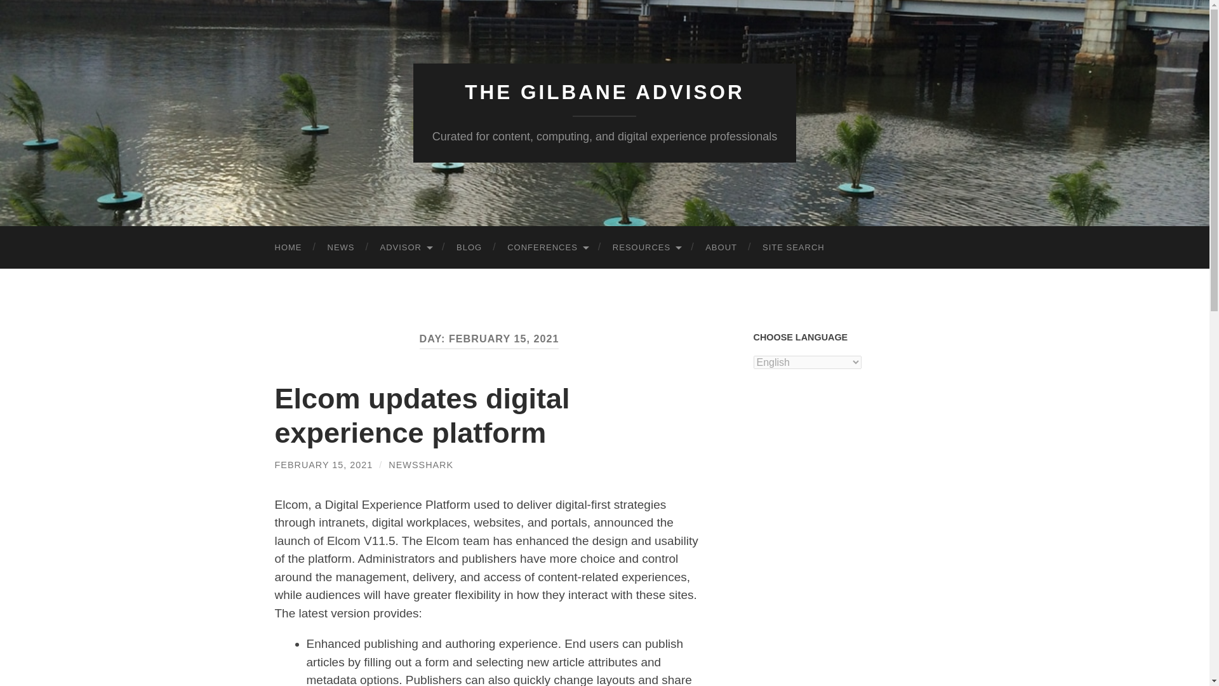 The height and width of the screenshot is (686, 1219). What do you see at coordinates (421, 464) in the screenshot?
I see `Posts by NewsShark` at bounding box center [421, 464].